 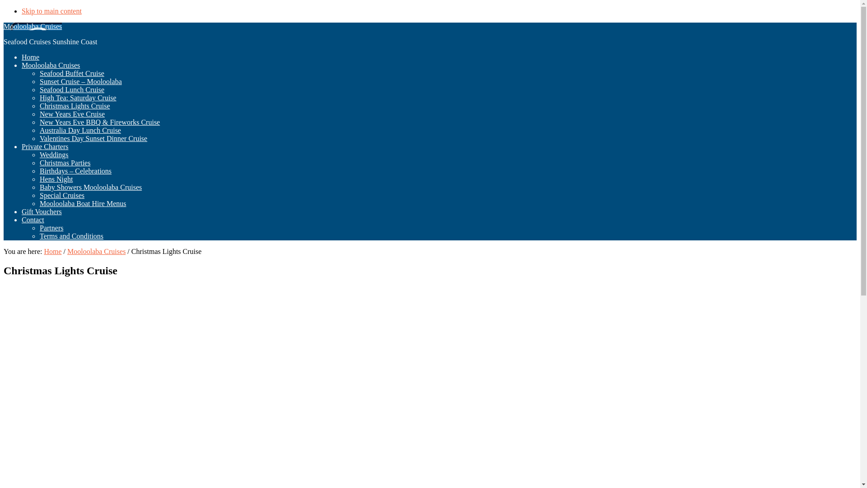 I want to click on Home, so click(x=52, y=251).